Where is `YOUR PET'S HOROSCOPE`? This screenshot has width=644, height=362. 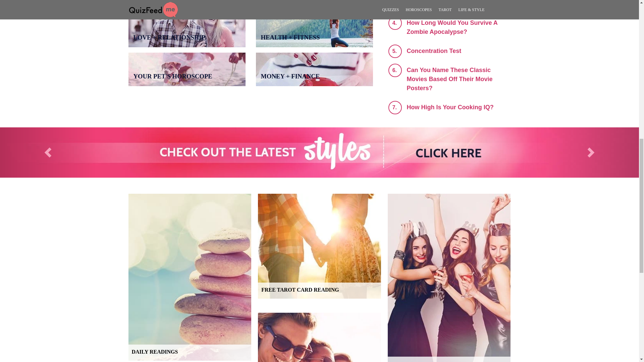
YOUR PET'S HOROSCOPE is located at coordinates (48, 153).